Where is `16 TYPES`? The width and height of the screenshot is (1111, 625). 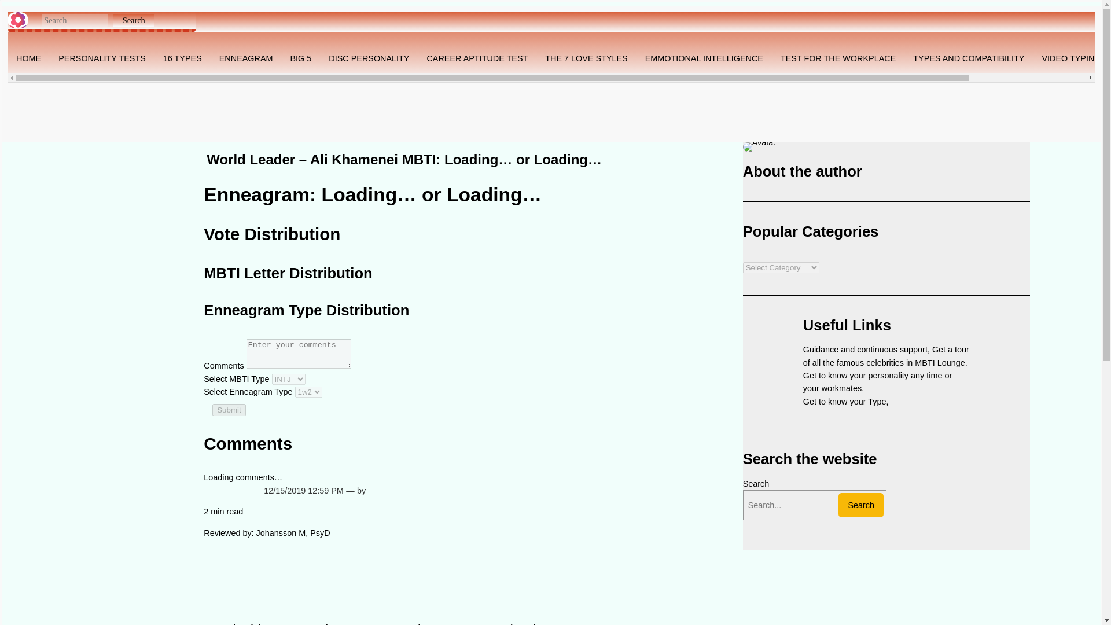 16 TYPES is located at coordinates (182, 58).